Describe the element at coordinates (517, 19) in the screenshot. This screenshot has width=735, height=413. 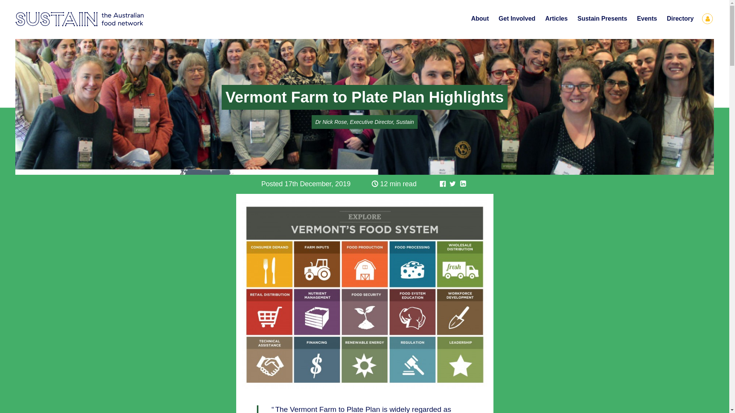
I see `Get Involved` at that location.